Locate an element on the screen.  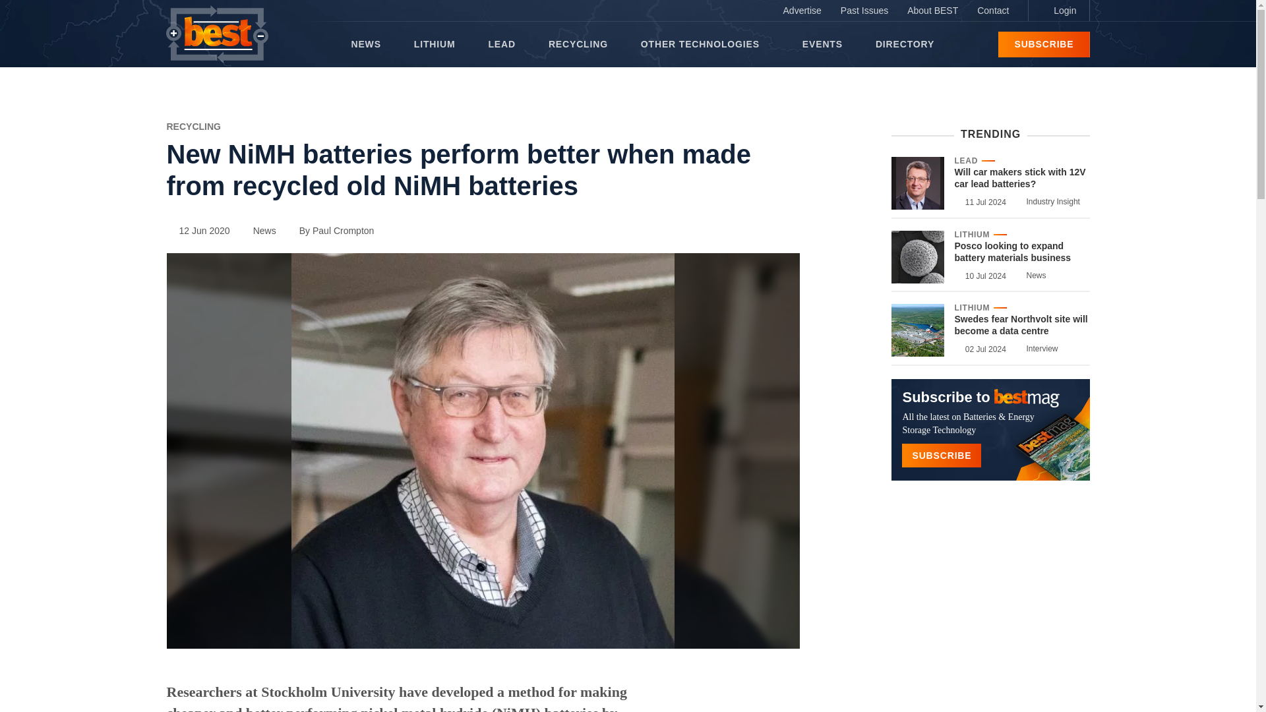
NEWS is located at coordinates (365, 44).